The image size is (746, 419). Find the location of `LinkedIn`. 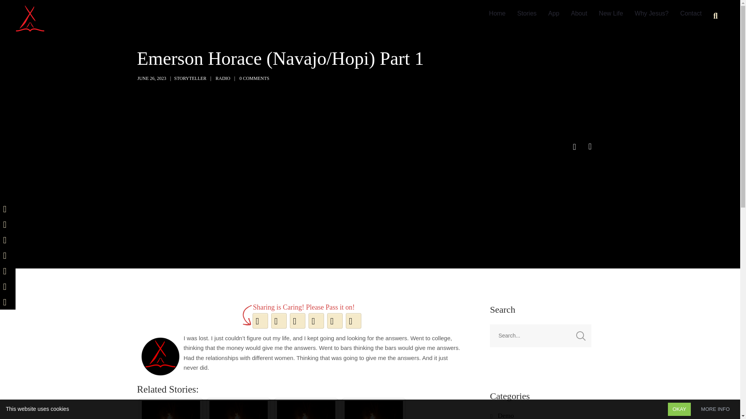

LinkedIn is located at coordinates (316, 321).